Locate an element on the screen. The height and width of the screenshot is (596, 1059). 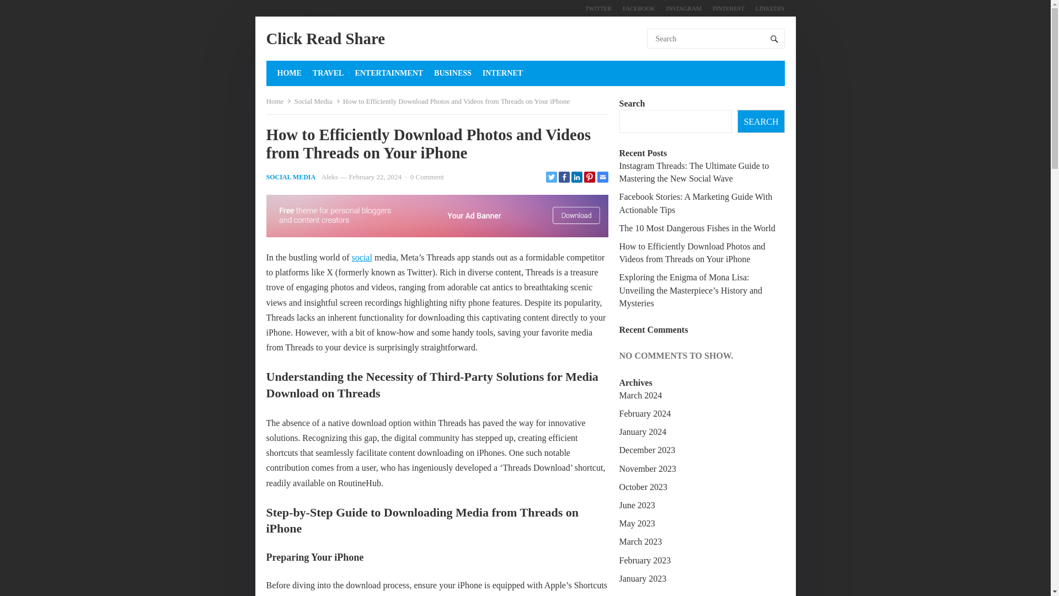
Click Read Share is located at coordinates (324, 39).